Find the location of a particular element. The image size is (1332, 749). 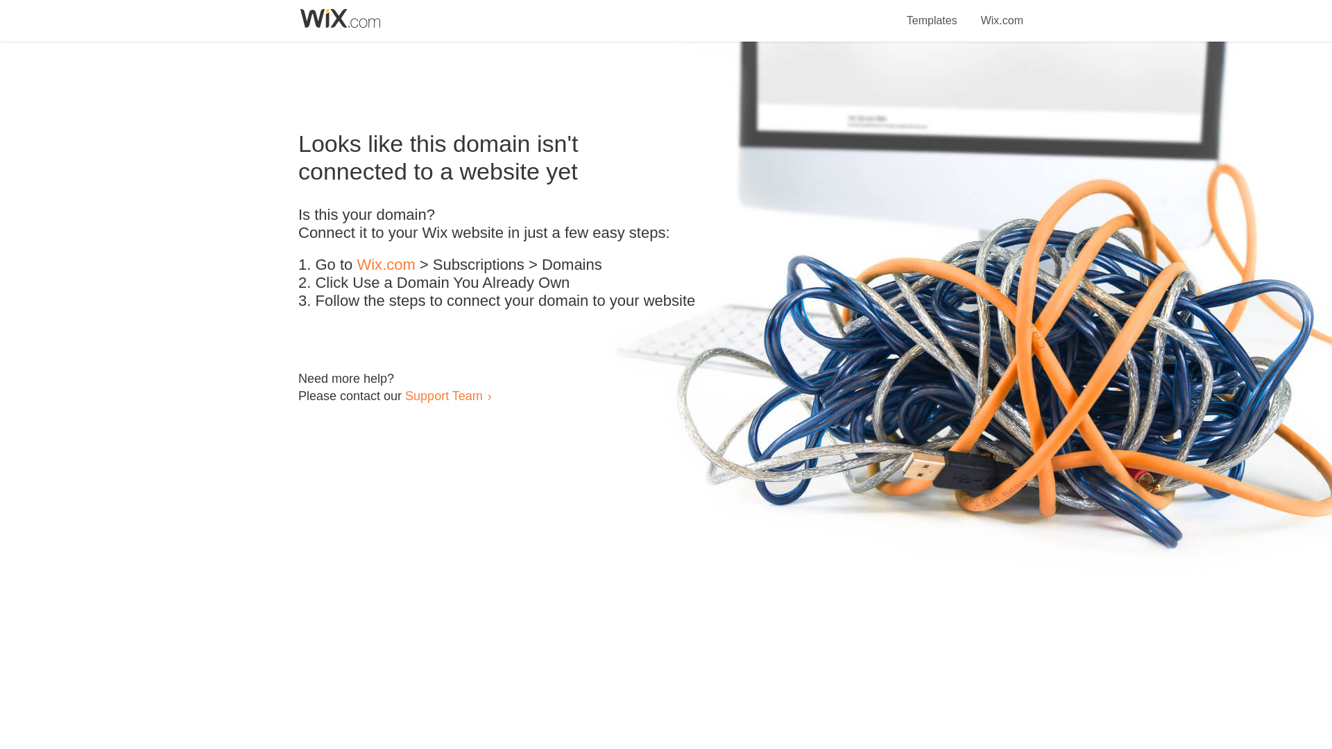

Wix.com is located at coordinates (1002, 12).